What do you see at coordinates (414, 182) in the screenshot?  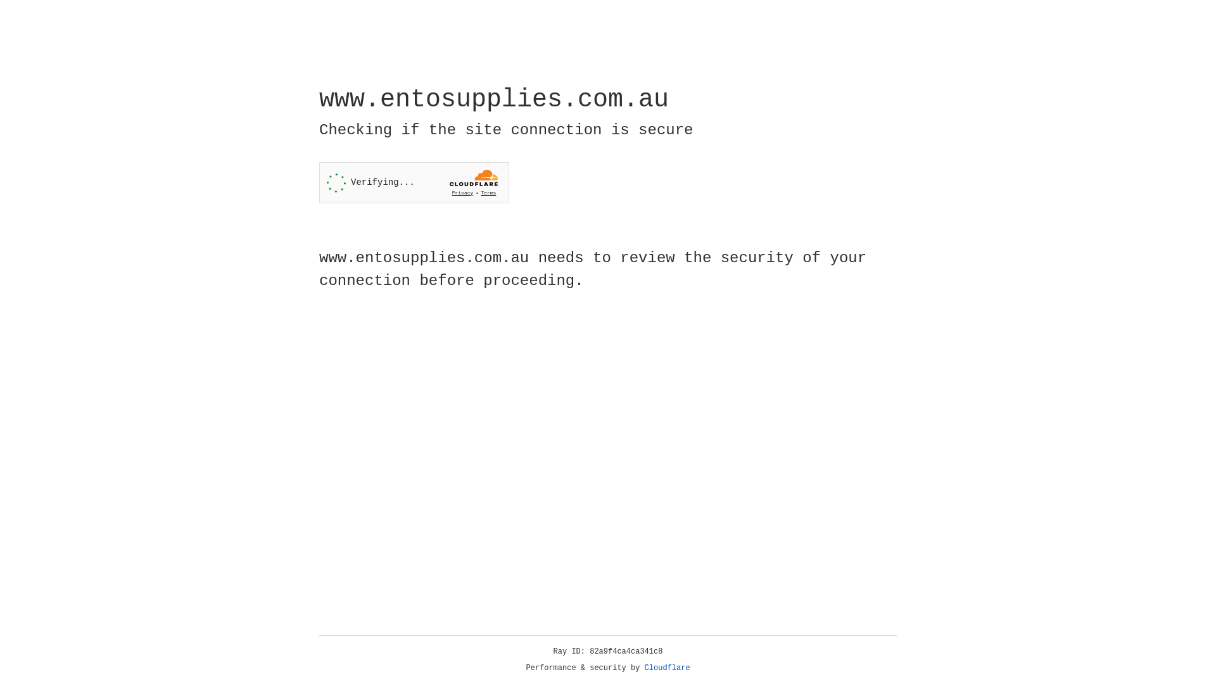 I see `Widget containing a Cloudflare security challenge` at bounding box center [414, 182].